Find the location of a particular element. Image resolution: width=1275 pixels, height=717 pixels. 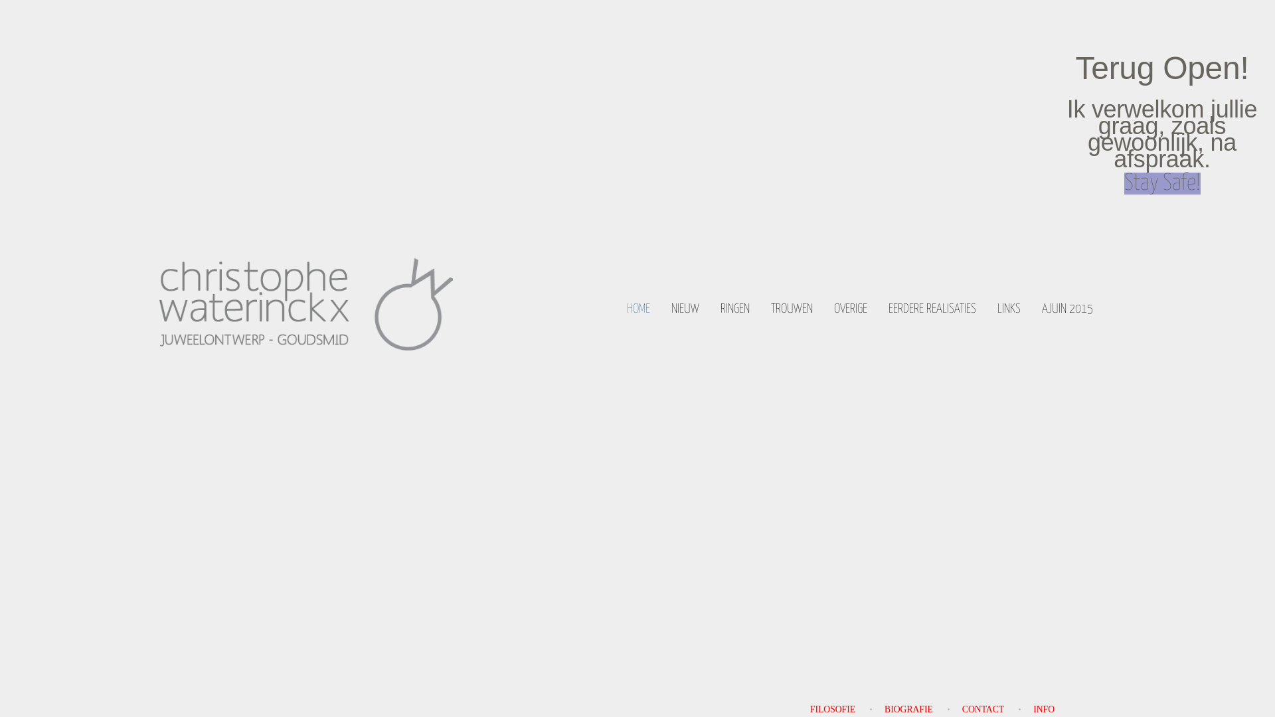

EERDERE REALISATIES is located at coordinates (939, 311).